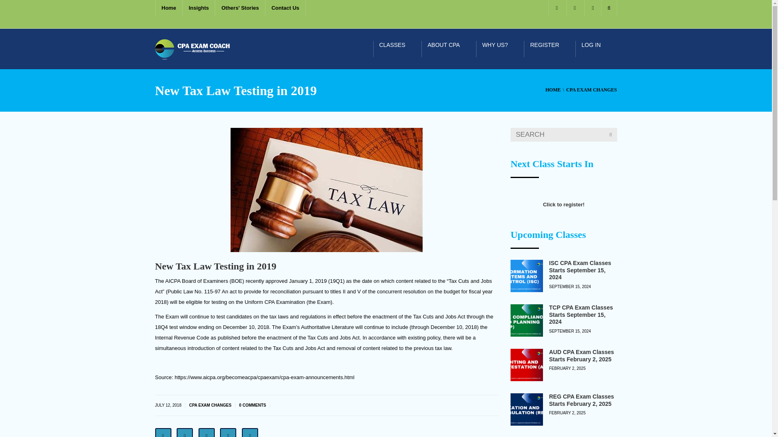 The height and width of the screenshot is (437, 778). I want to click on WHY US?, so click(500, 49).